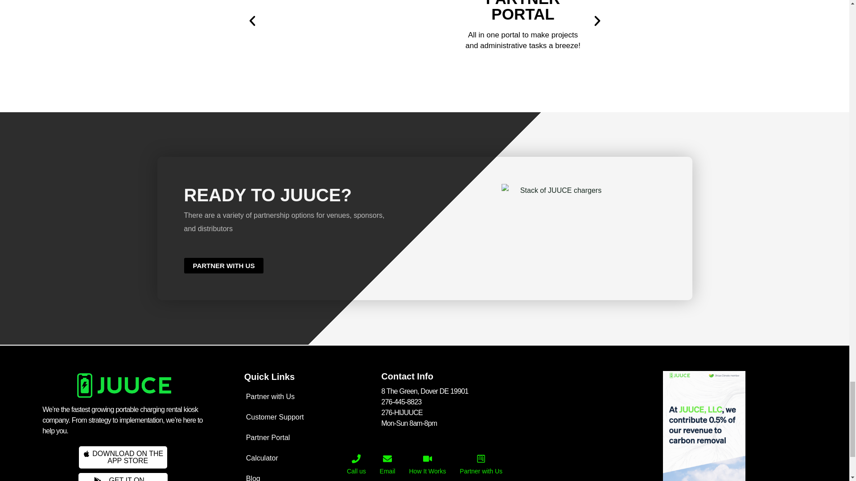 This screenshot has width=856, height=481. What do you see at coordinates (224, 265) in the screenshot?
I see `Customer Support` at bounding box center [224, 265].